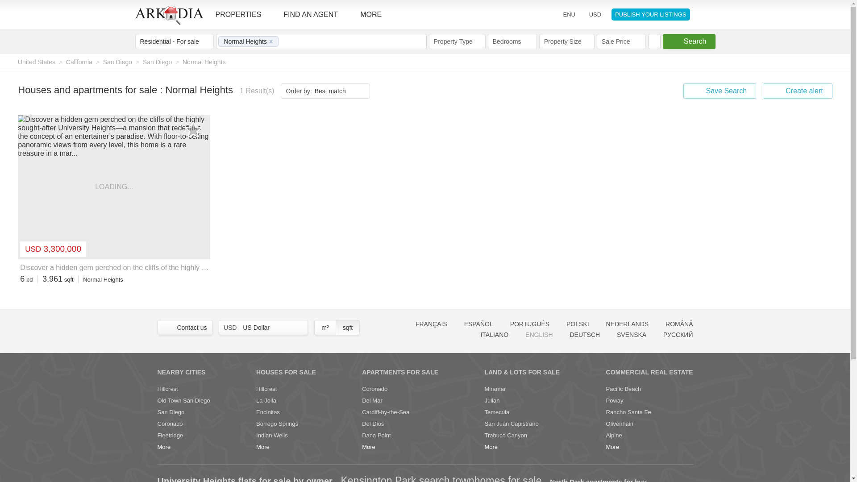 This screenshot has height=482, width=857. What do you see at coordinates (578, 14) in the screenshot?
I see `ENU USD` at bounding box center [578, 14].